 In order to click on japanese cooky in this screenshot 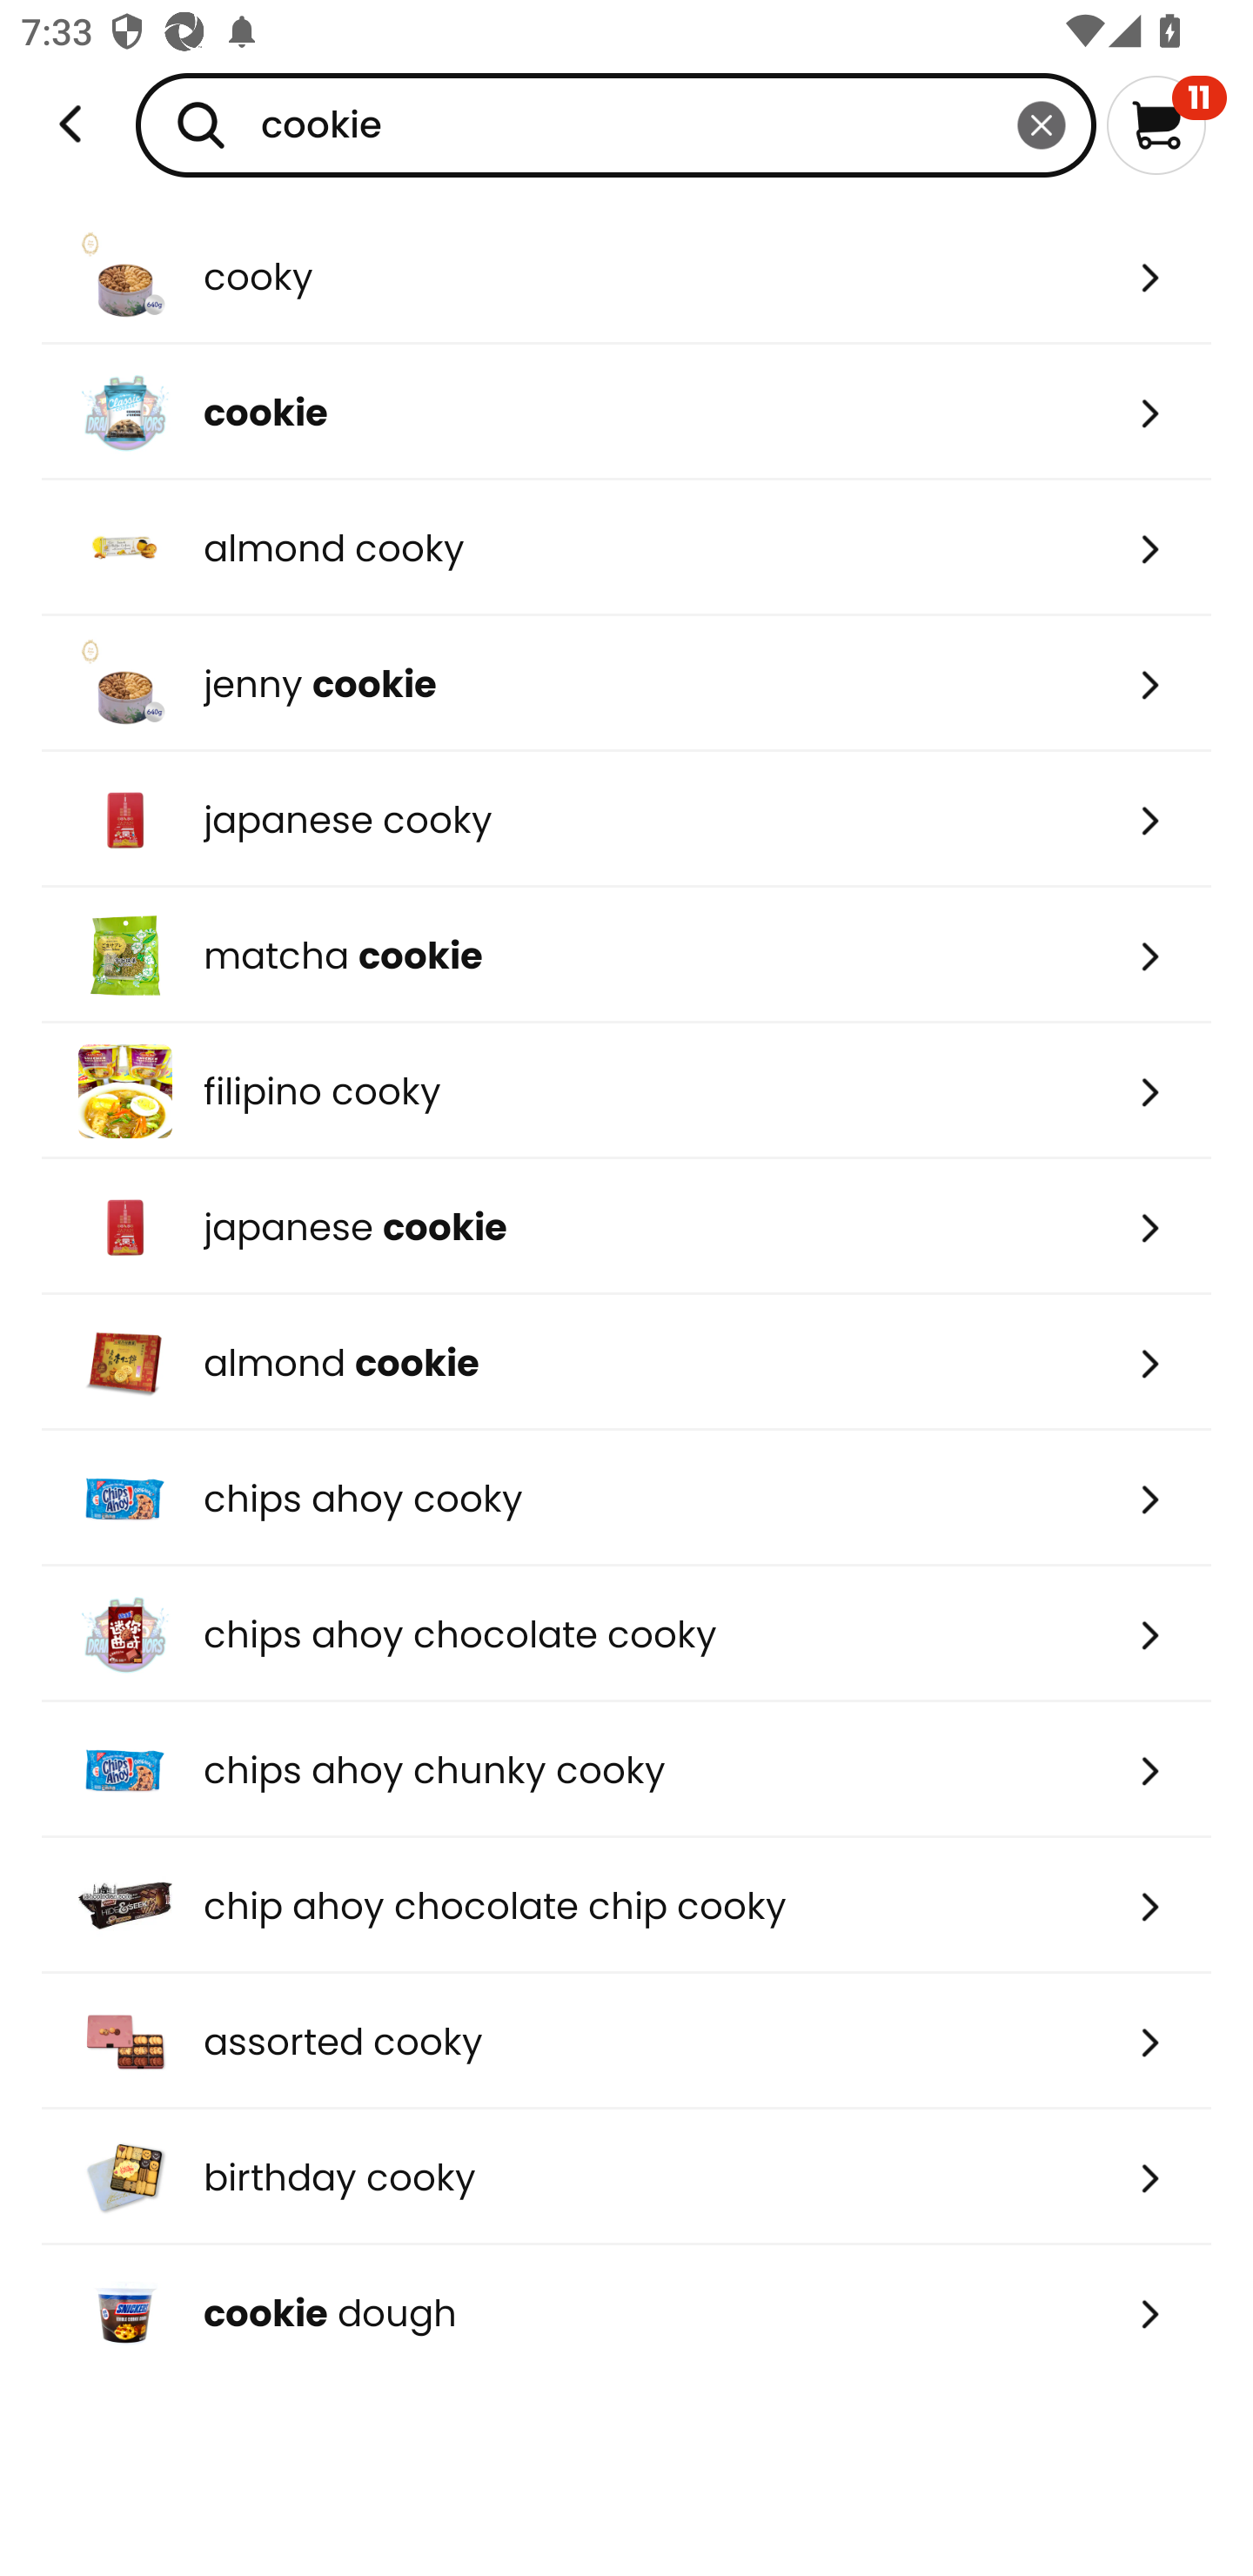, I will do `click(626, 820)`.